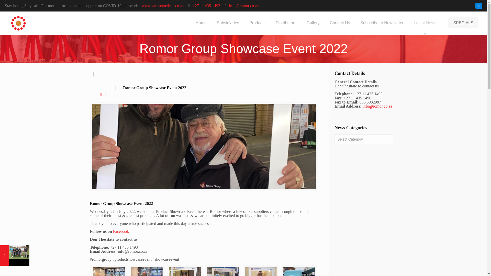 This screenshot has height=276, width=491. I want to click on Latest News, so click(425, 23).